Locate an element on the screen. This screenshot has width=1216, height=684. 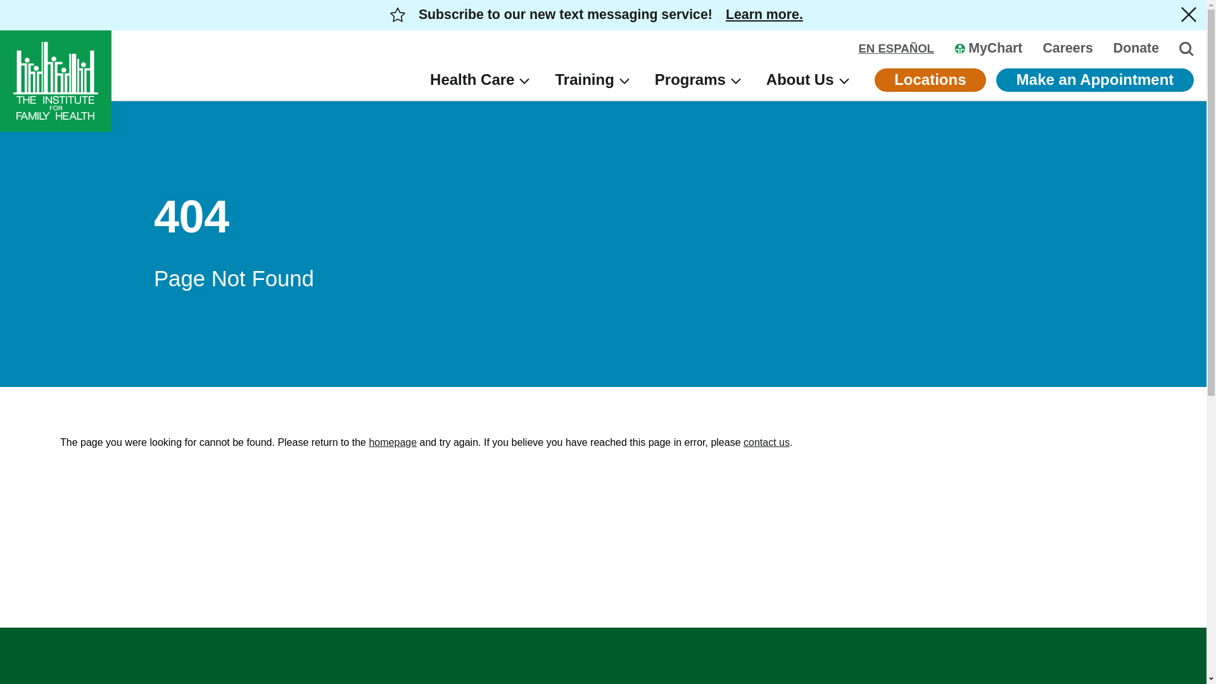
Careers is located at coordinates (1067, 48).